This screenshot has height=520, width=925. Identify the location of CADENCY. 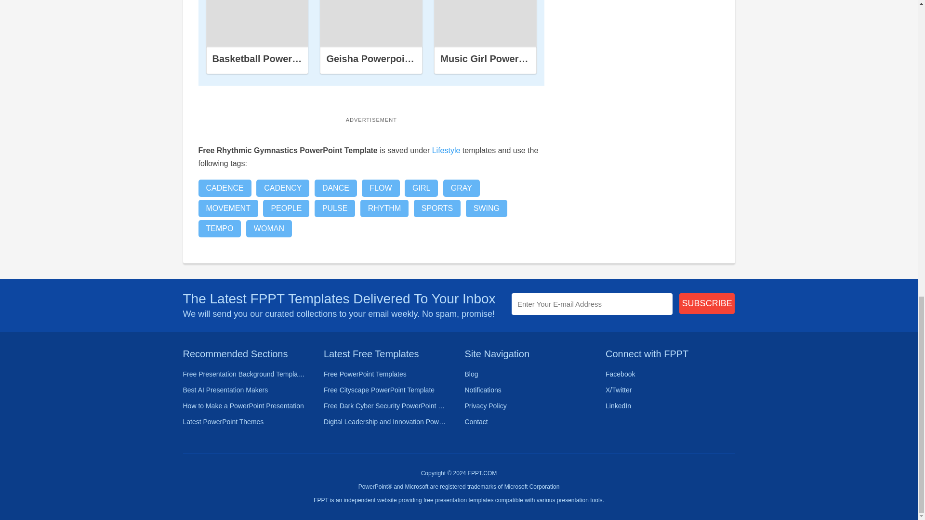
(282, 188).